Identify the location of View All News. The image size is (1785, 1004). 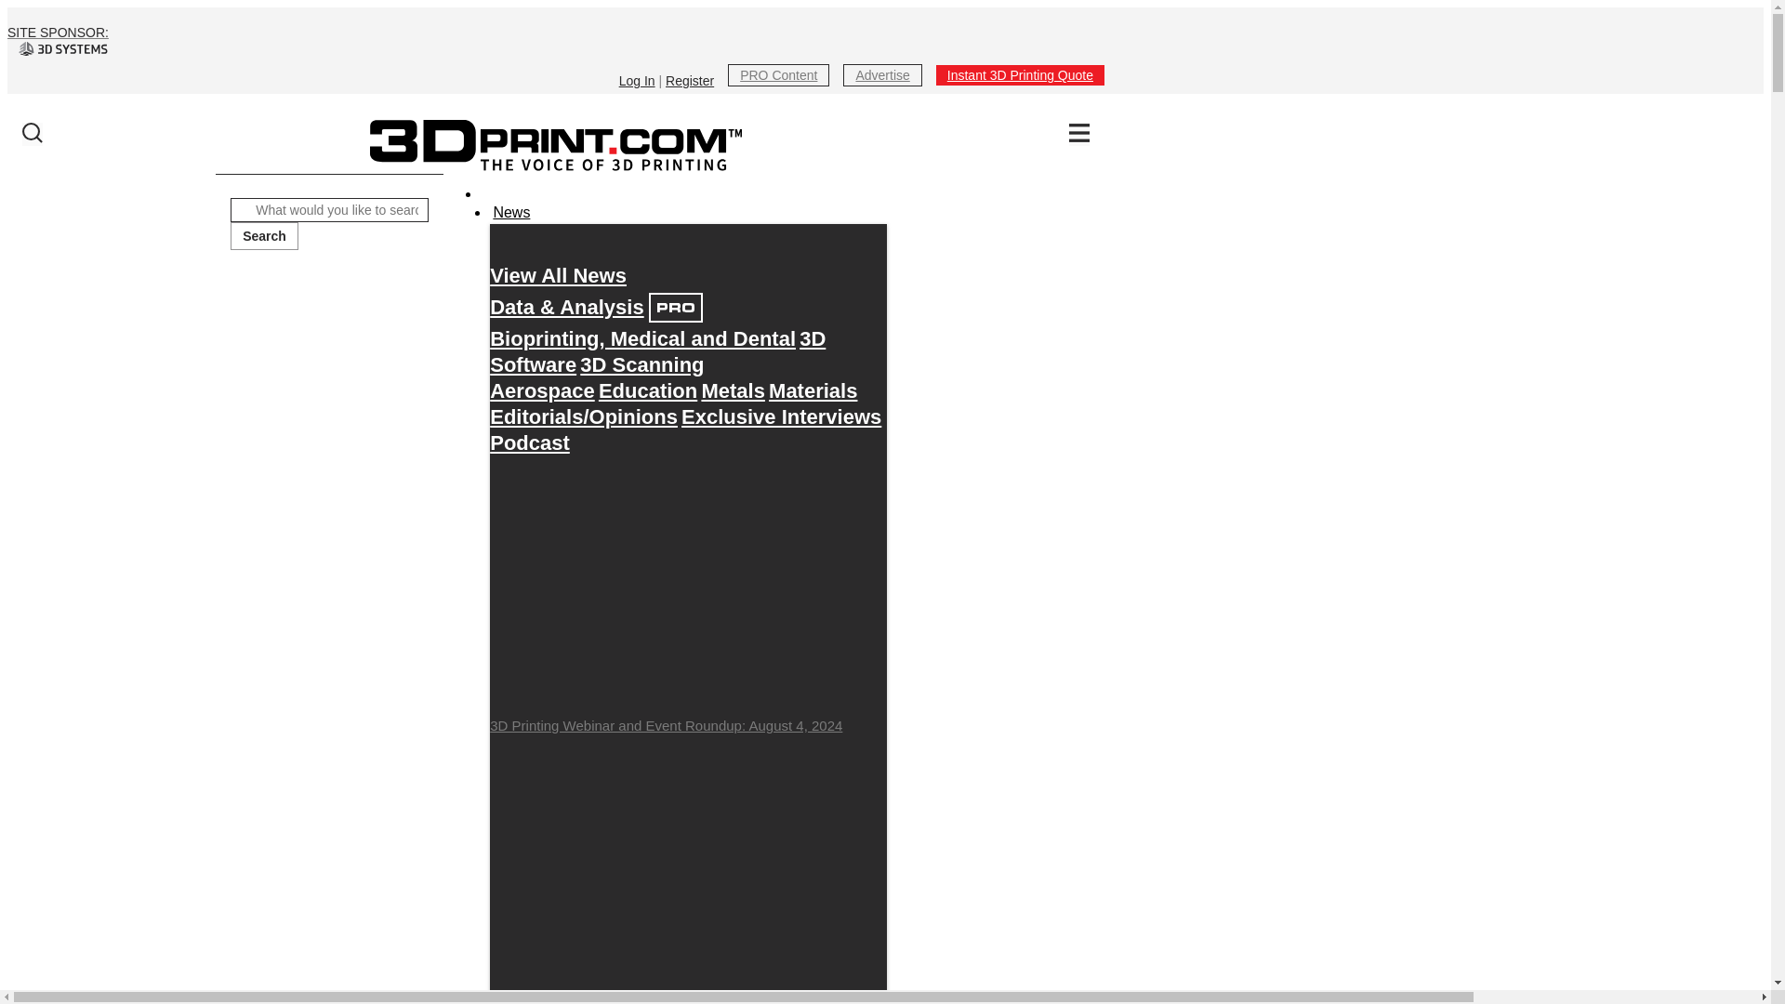
(558, 275).